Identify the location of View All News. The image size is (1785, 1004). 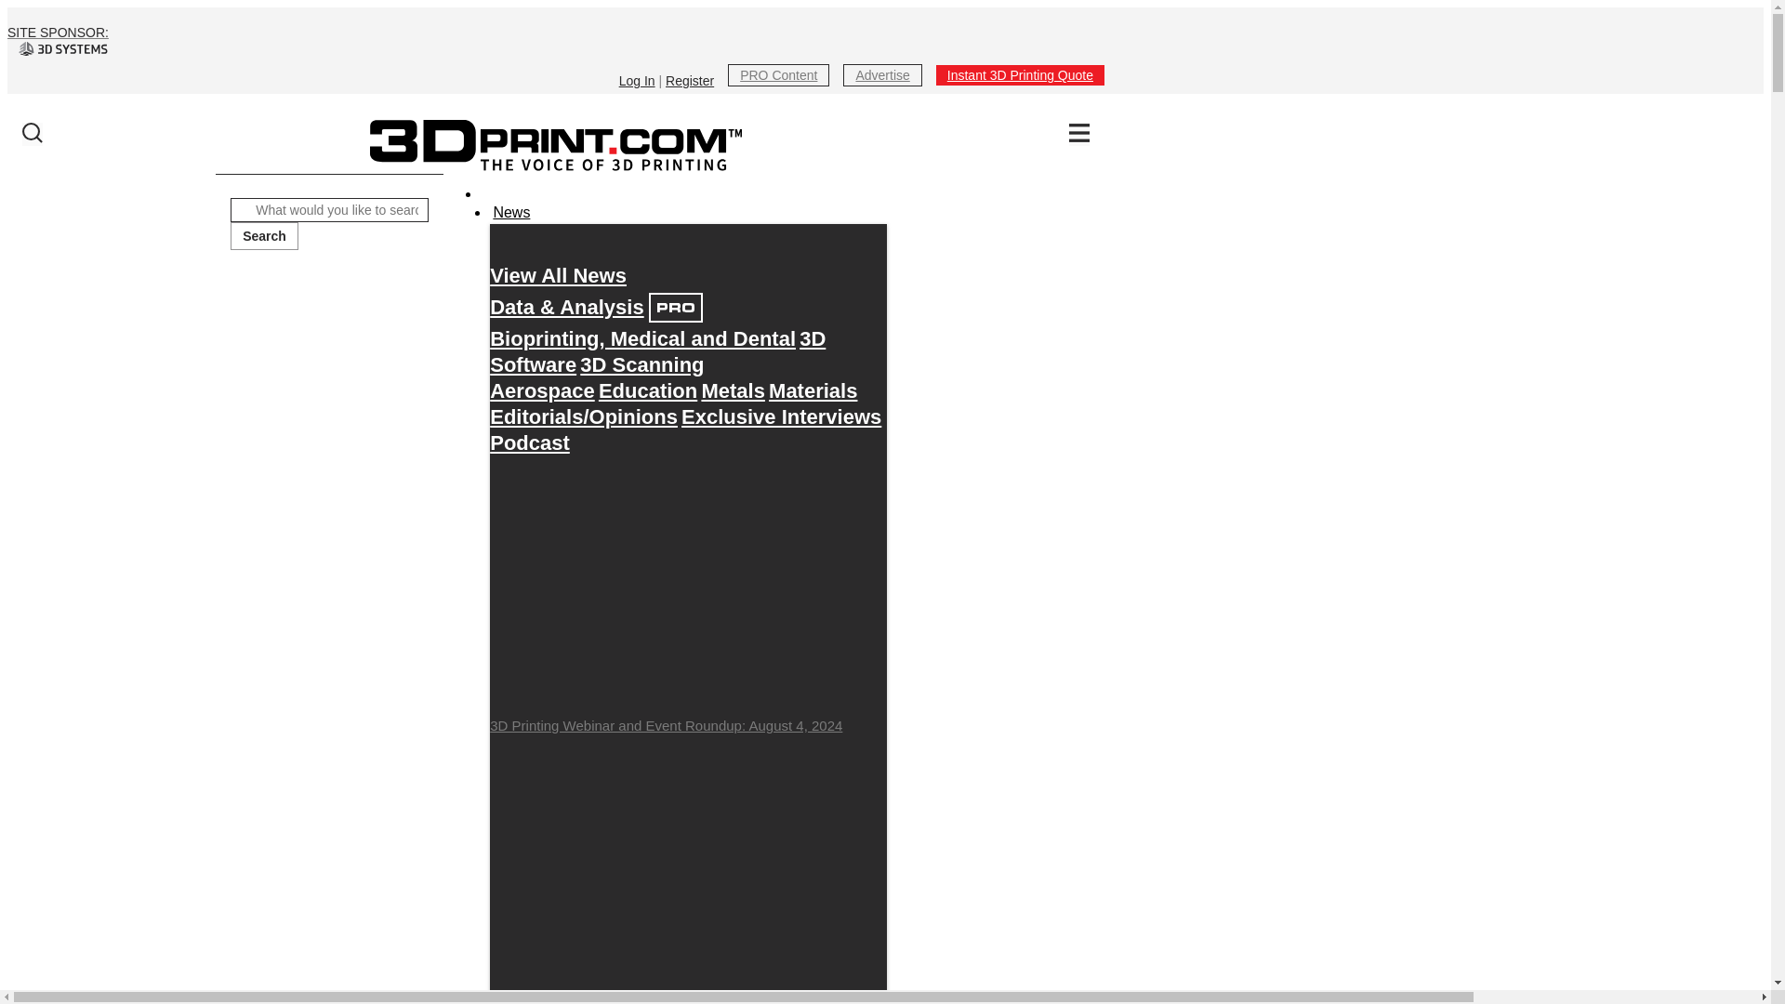
(558, 275).